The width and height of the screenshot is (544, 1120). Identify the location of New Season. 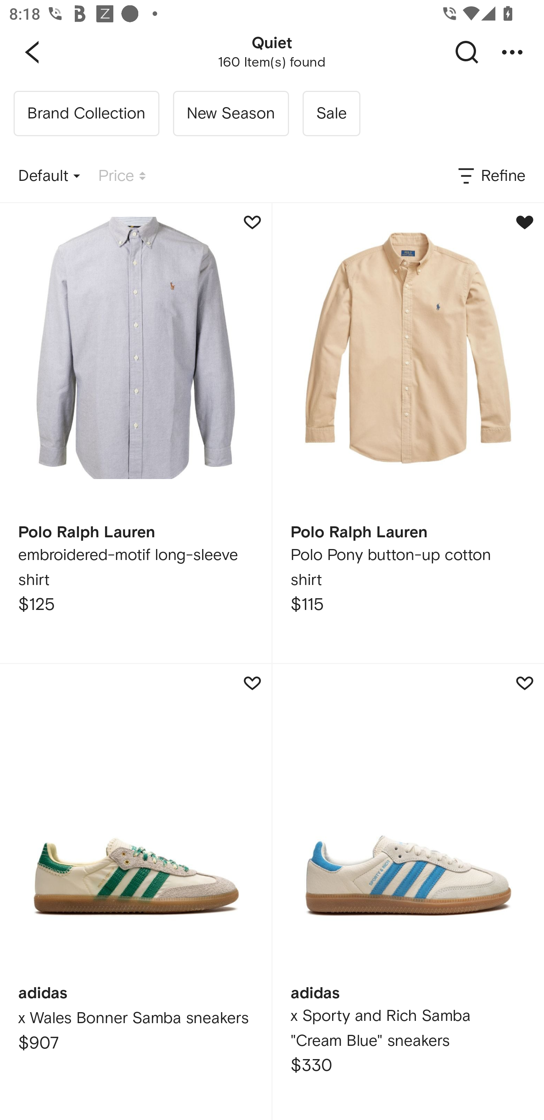
(230, 114).